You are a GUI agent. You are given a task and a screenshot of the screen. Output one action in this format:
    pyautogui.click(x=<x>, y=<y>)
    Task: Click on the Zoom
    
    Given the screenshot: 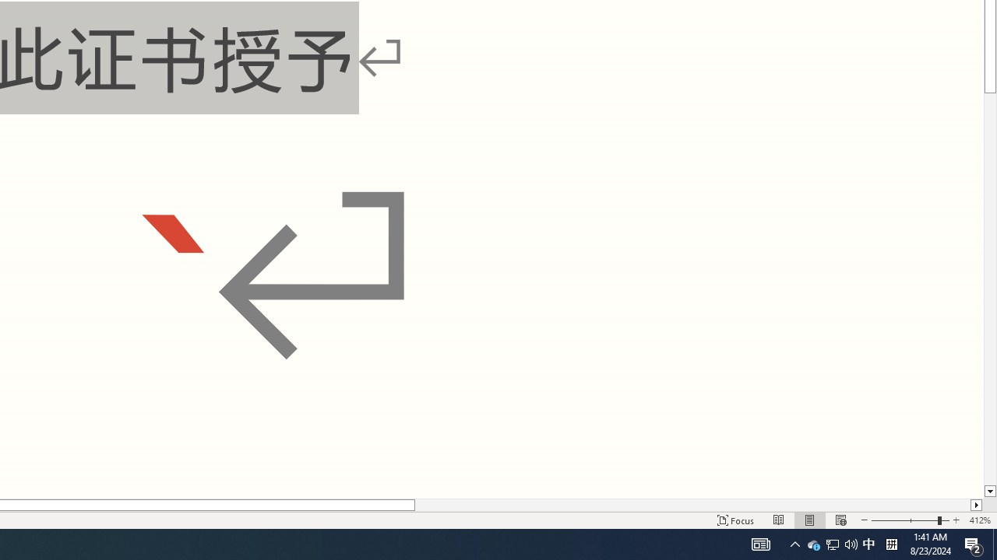 What is the action you would take?
    pyautogui.click(x=910, y=520)
    